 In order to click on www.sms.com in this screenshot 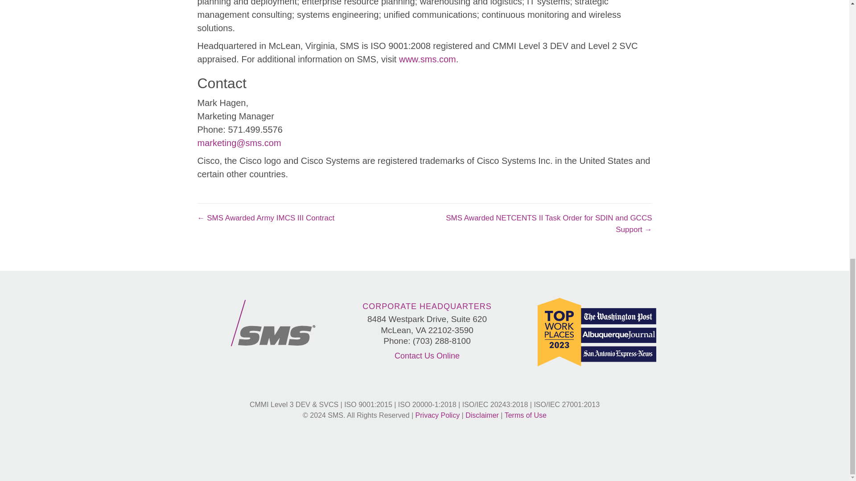, I will do `click(427, 59)`.